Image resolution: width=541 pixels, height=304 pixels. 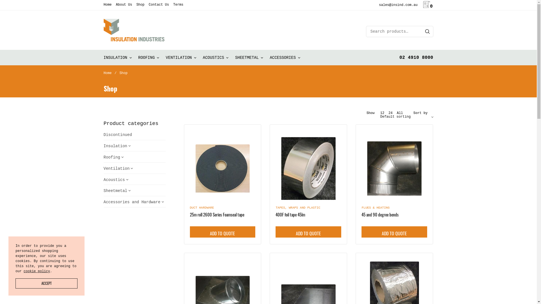 I want to click on DUCT HARDWARE, so click(x=202, y=208).